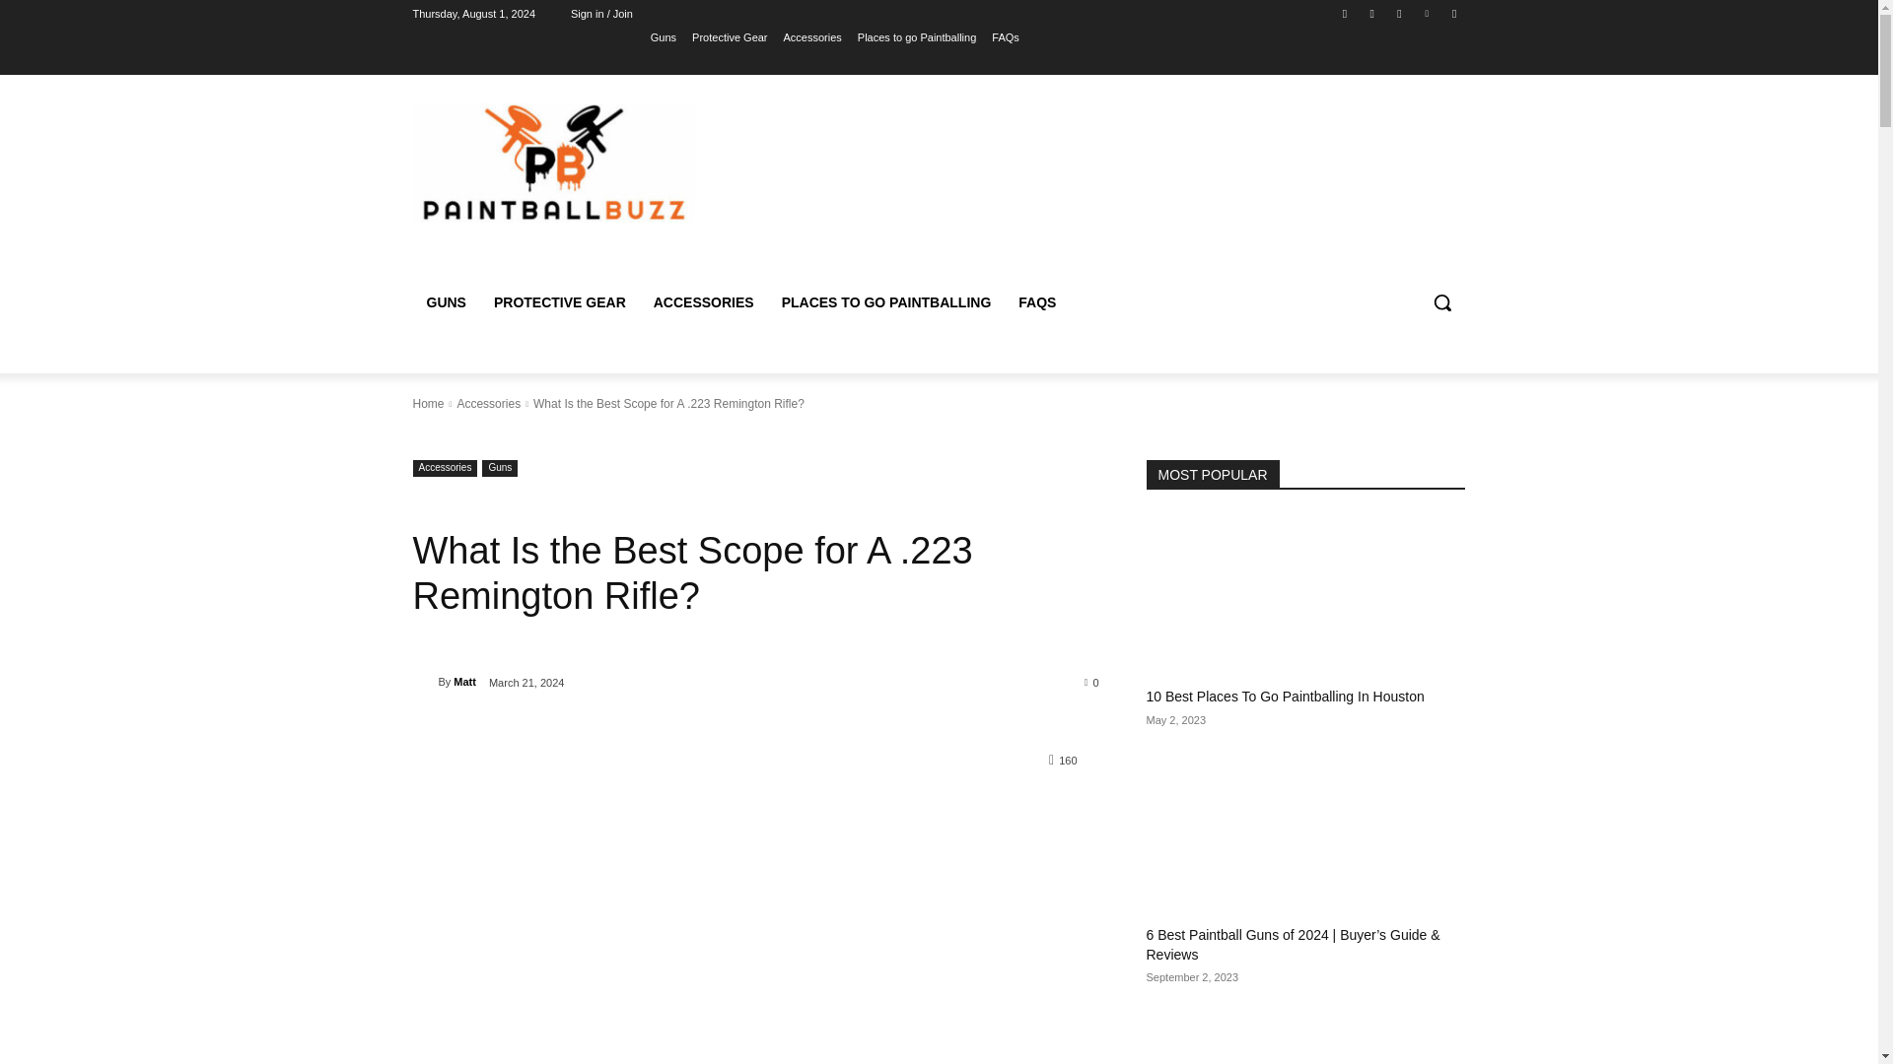 The image size is (1893, 1064). I want to click on Instagram, so click(1372, 13).